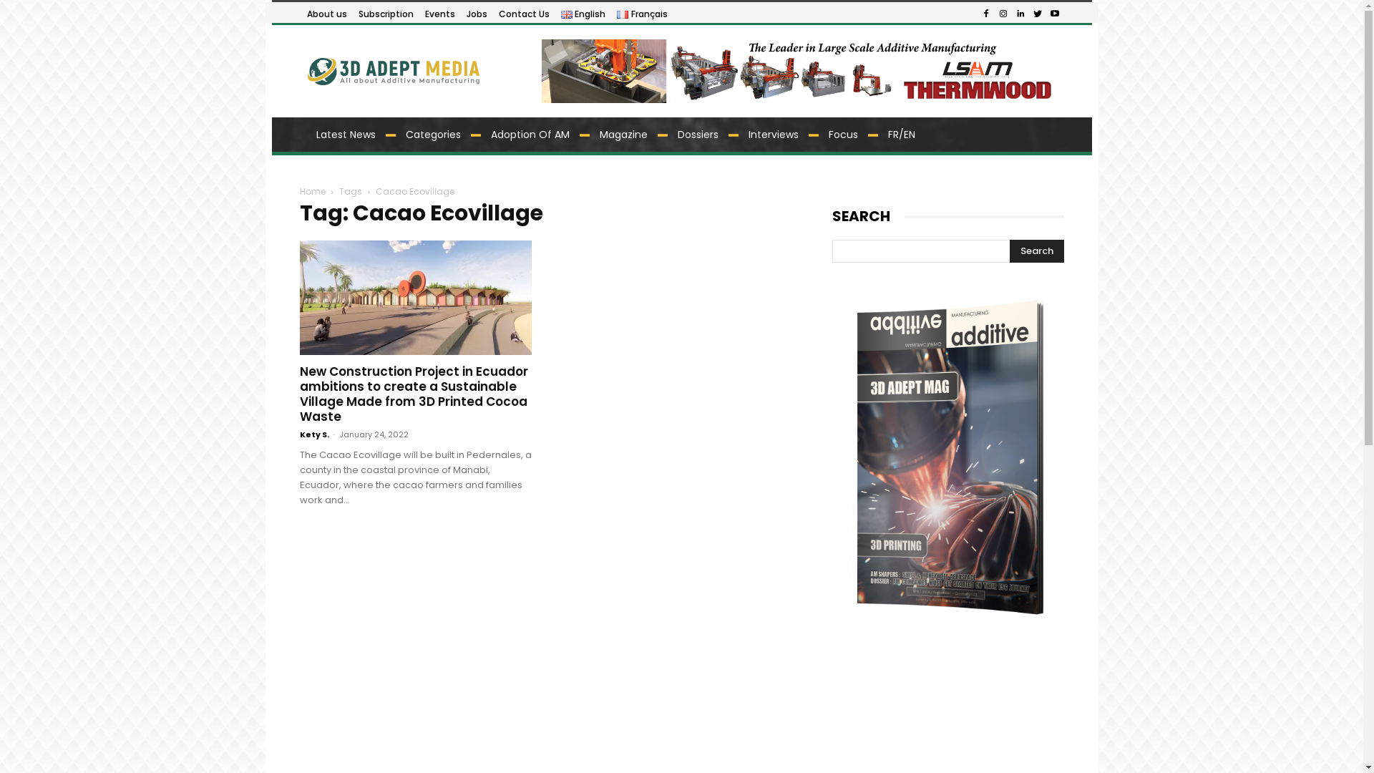 Image resolution: width=1374 pixels, height=773 pixels. Describe the element at coordinates (524, 14) in the screenshot. I see `Contact Us` at that location.